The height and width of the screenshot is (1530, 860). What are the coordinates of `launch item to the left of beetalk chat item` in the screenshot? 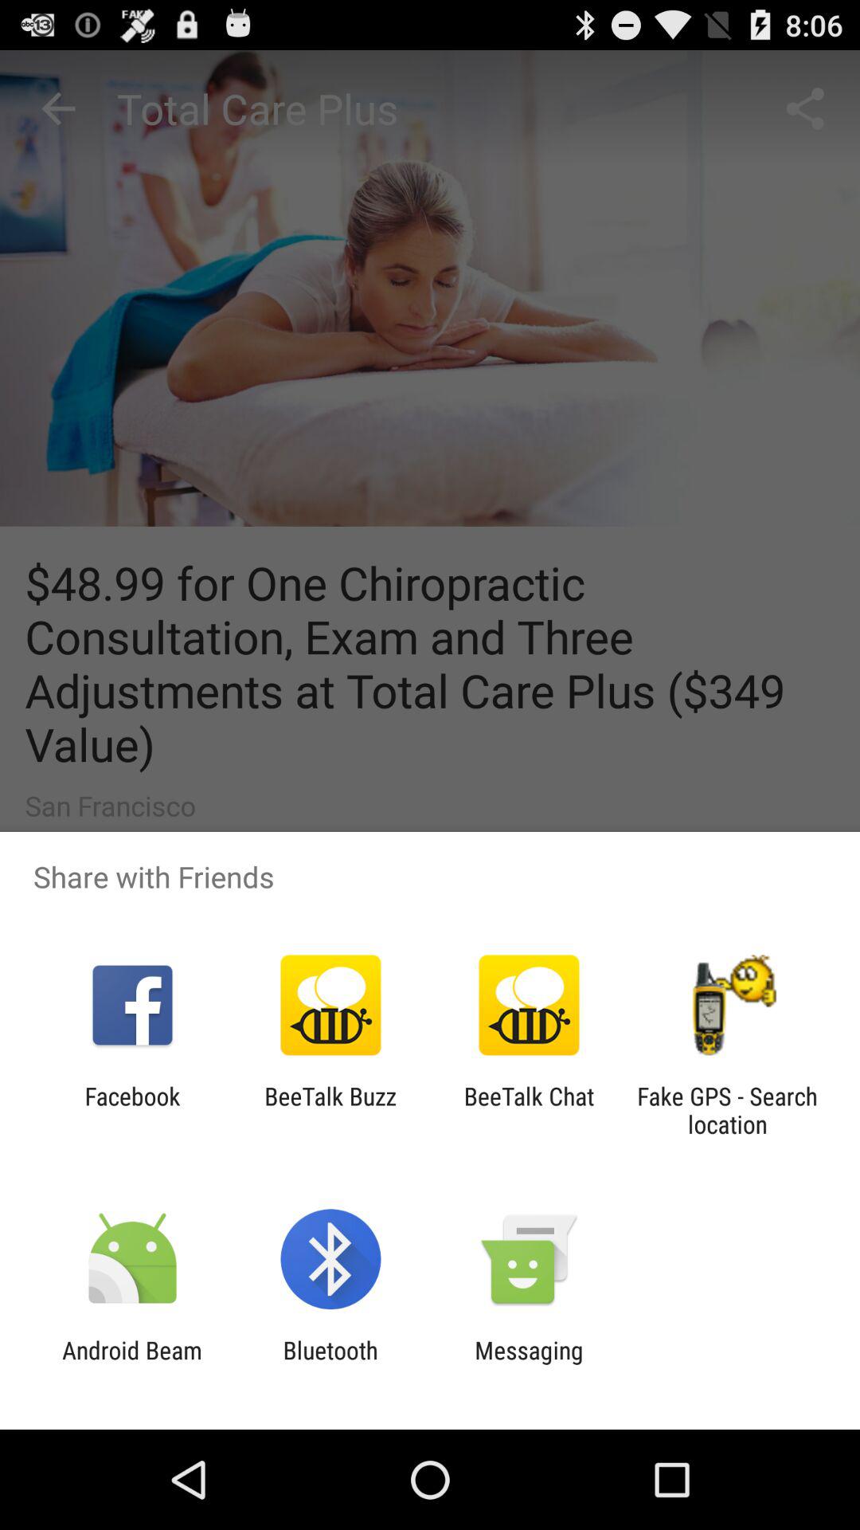 It's located at (330, 1110).